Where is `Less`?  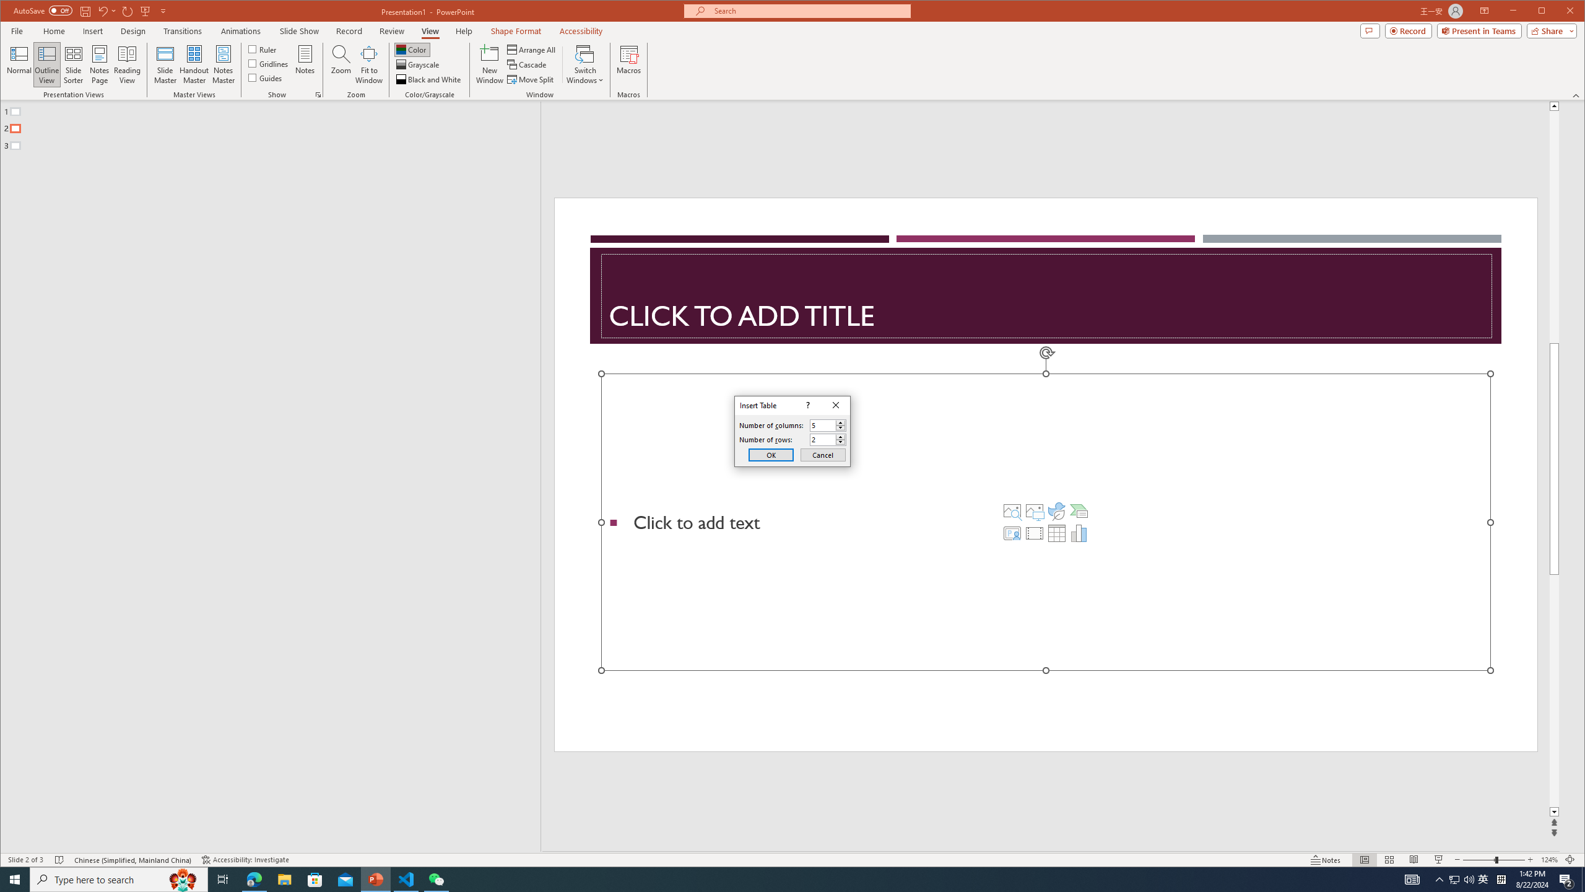
Less is located at coordinates (841, 442).